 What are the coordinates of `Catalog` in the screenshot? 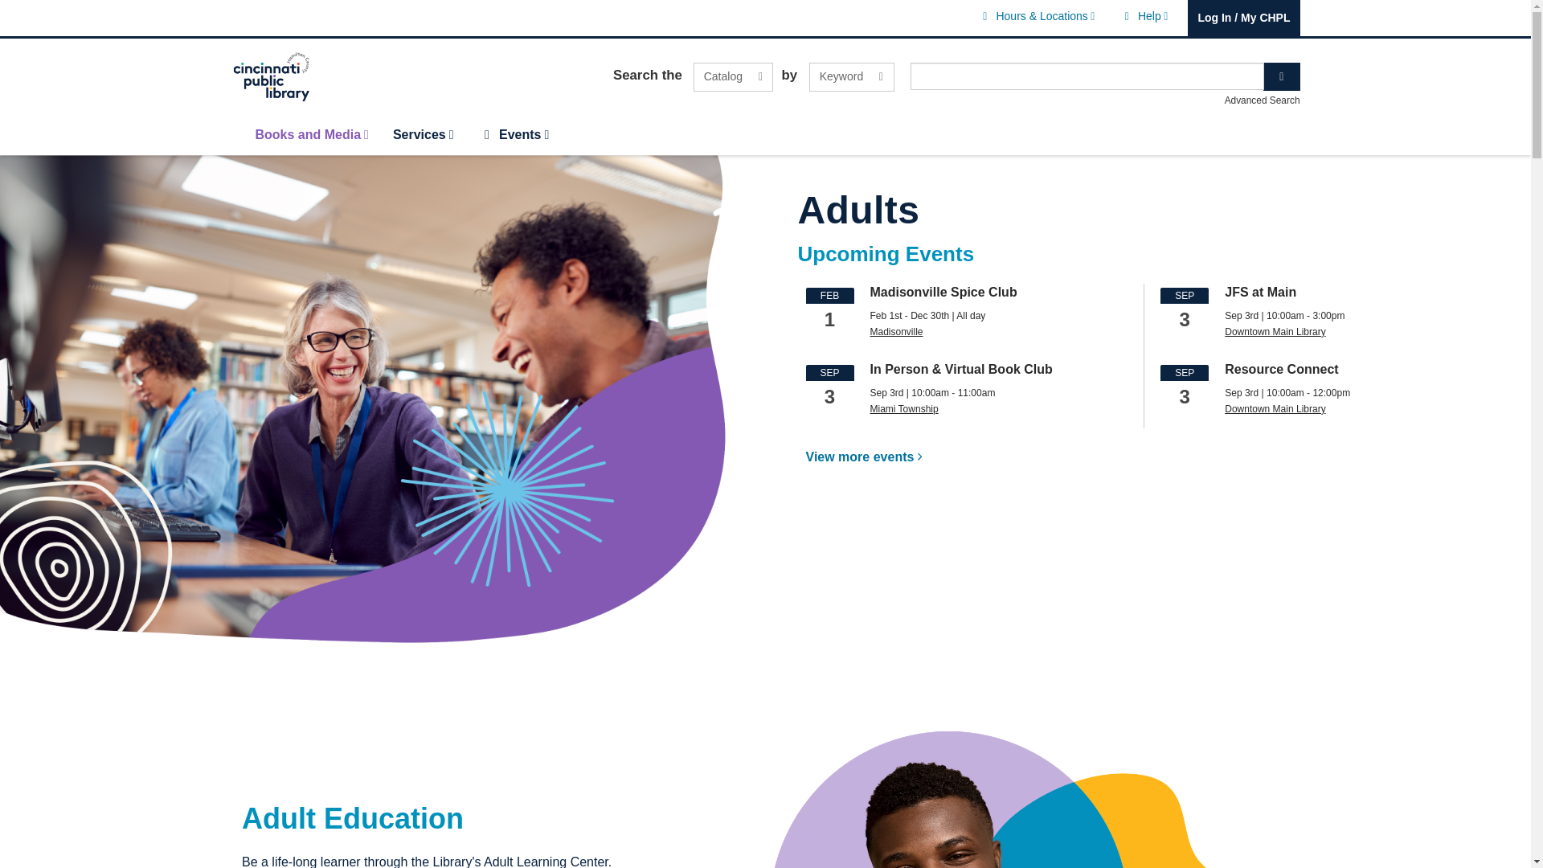 It's located at (353, 818).